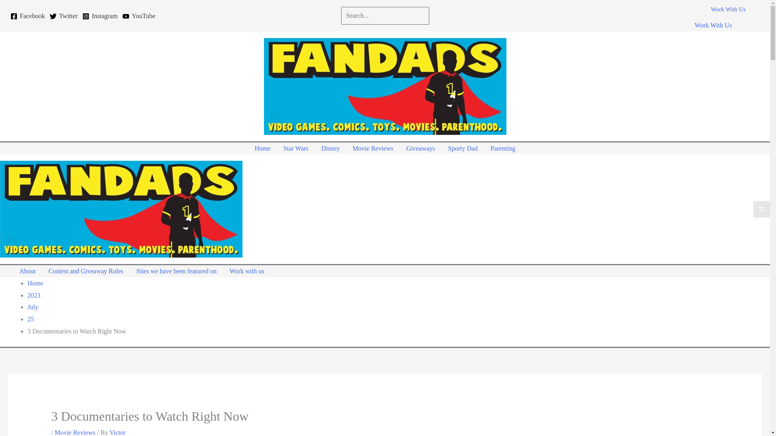 The image size is (776, 436). Describe the element at coordinates (35, 283) in the screenshot. I see `Home` at that location.